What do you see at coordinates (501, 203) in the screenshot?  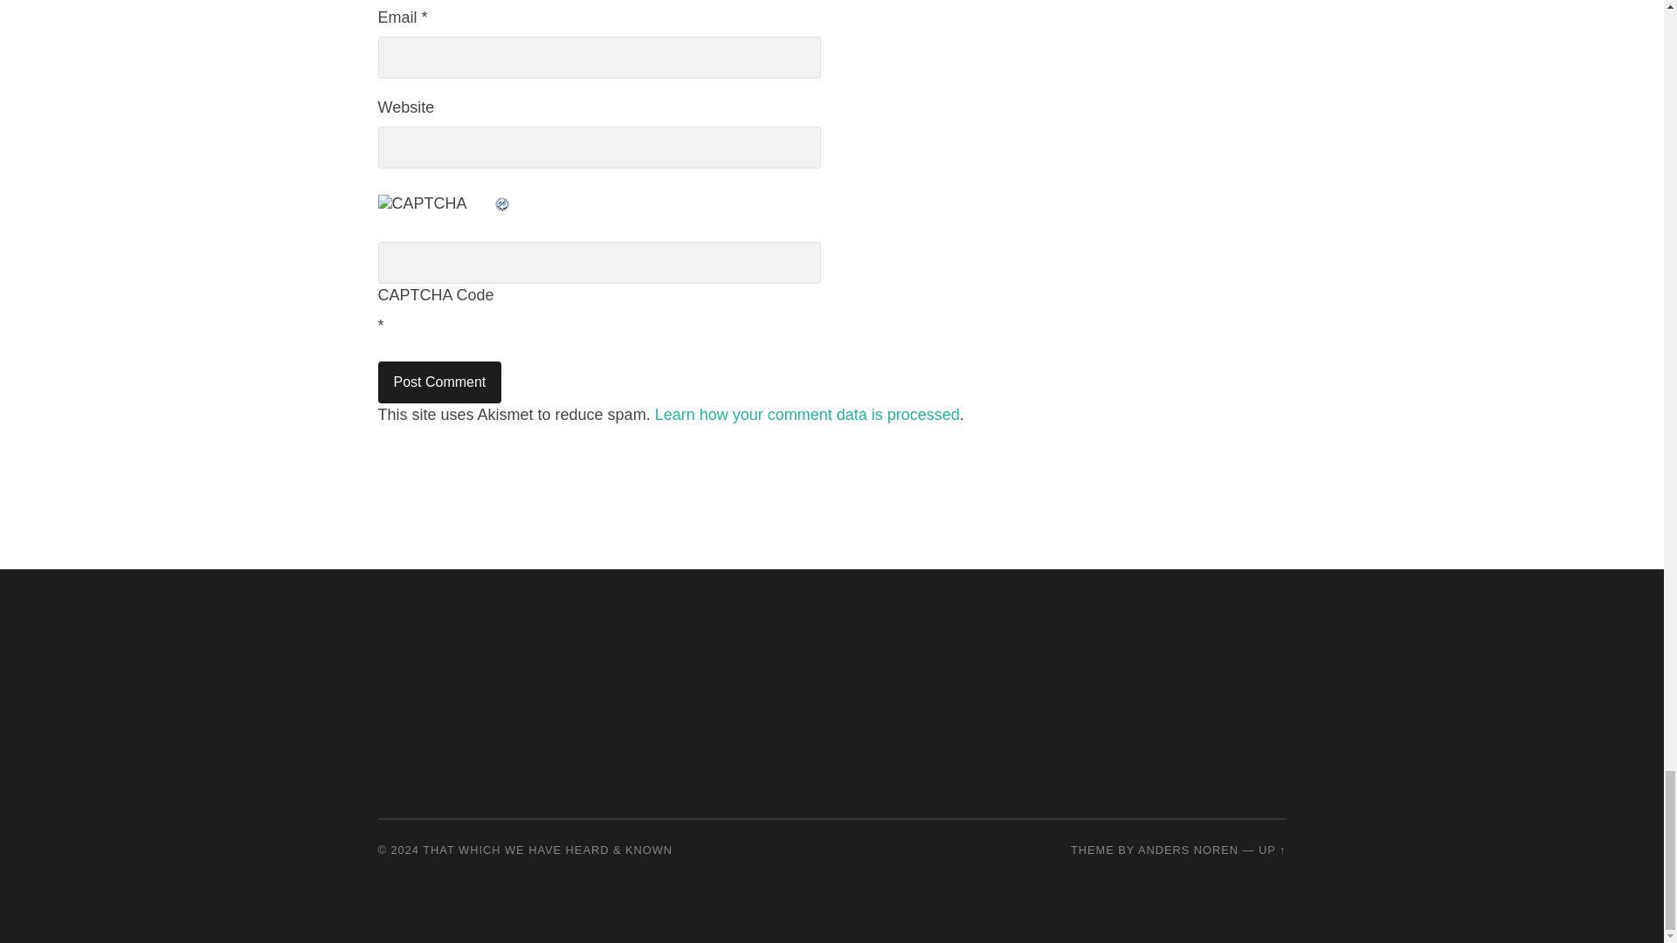 I see `Refresh` at bounding box center [501, 203].